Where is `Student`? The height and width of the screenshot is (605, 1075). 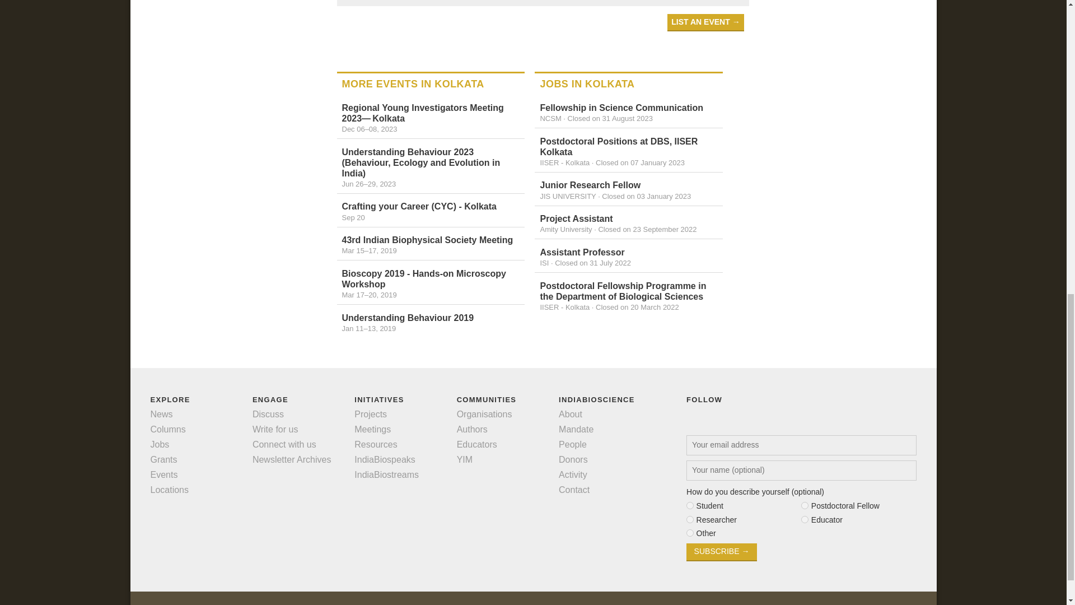
Student is located at coordinates (690, 505).